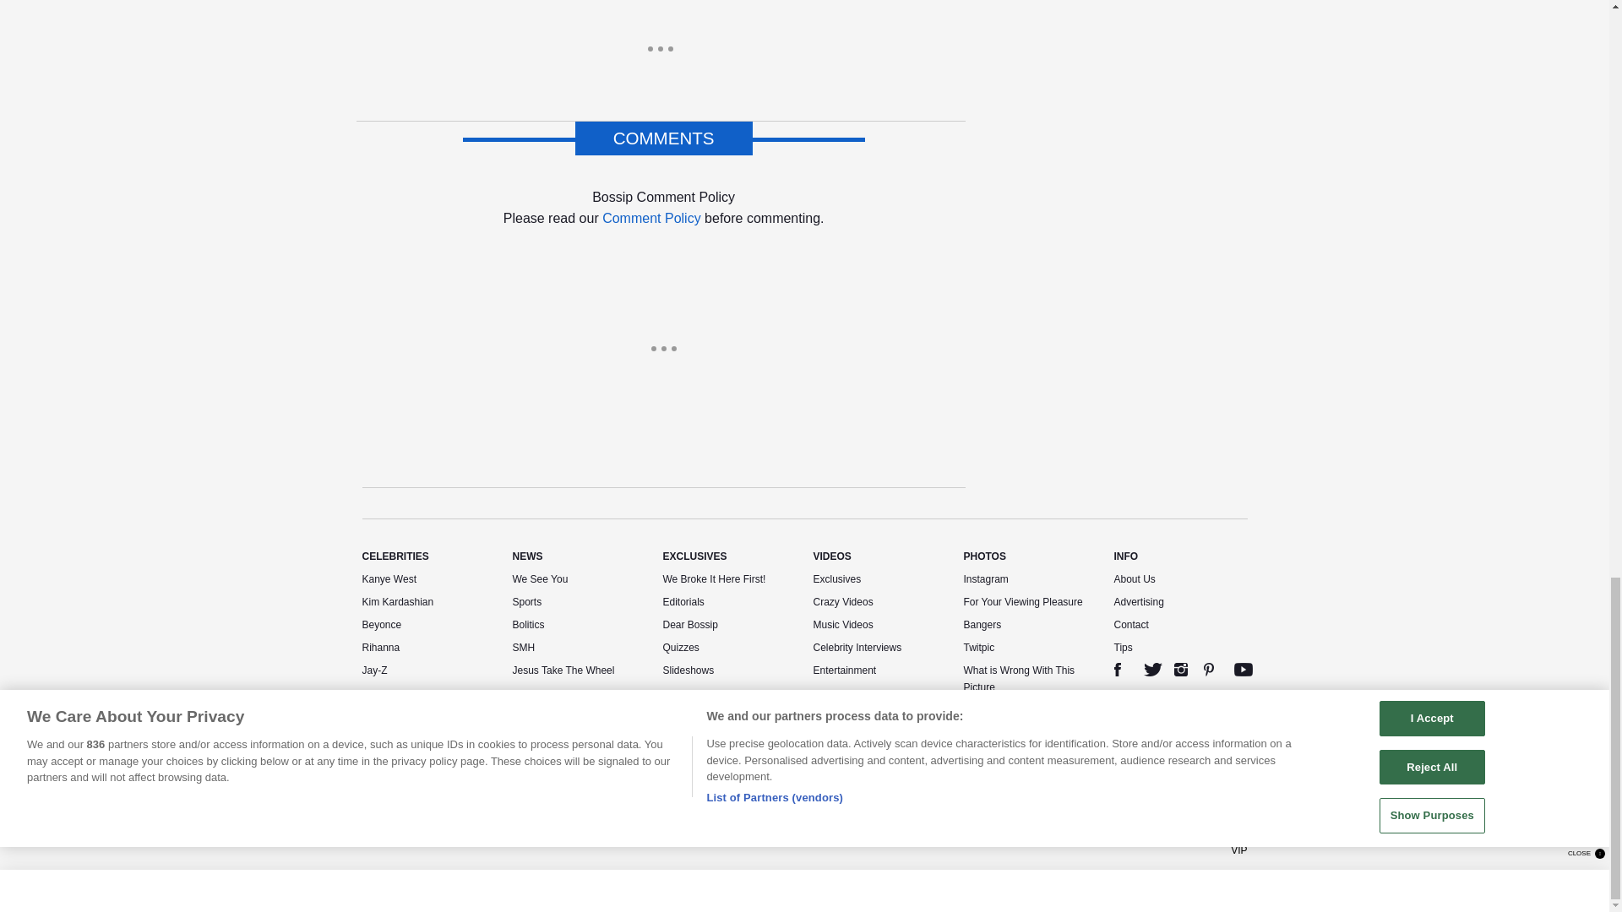 This screenshot has width=1622, height=912. I want to click on Follow Bossip on Instagram, so click(1181, 670).